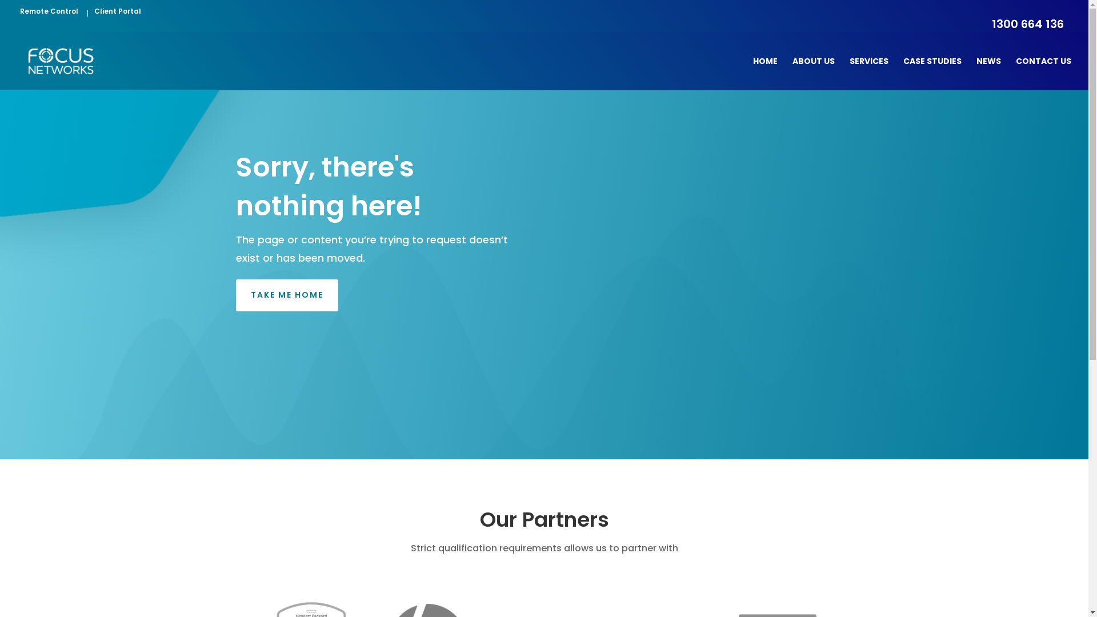 This screenshot has height=617, width=1097. What do you see at coordinates (1026, 25) in the screenshot?
I see `1300 664 136` at bounding box center [1026, 25].